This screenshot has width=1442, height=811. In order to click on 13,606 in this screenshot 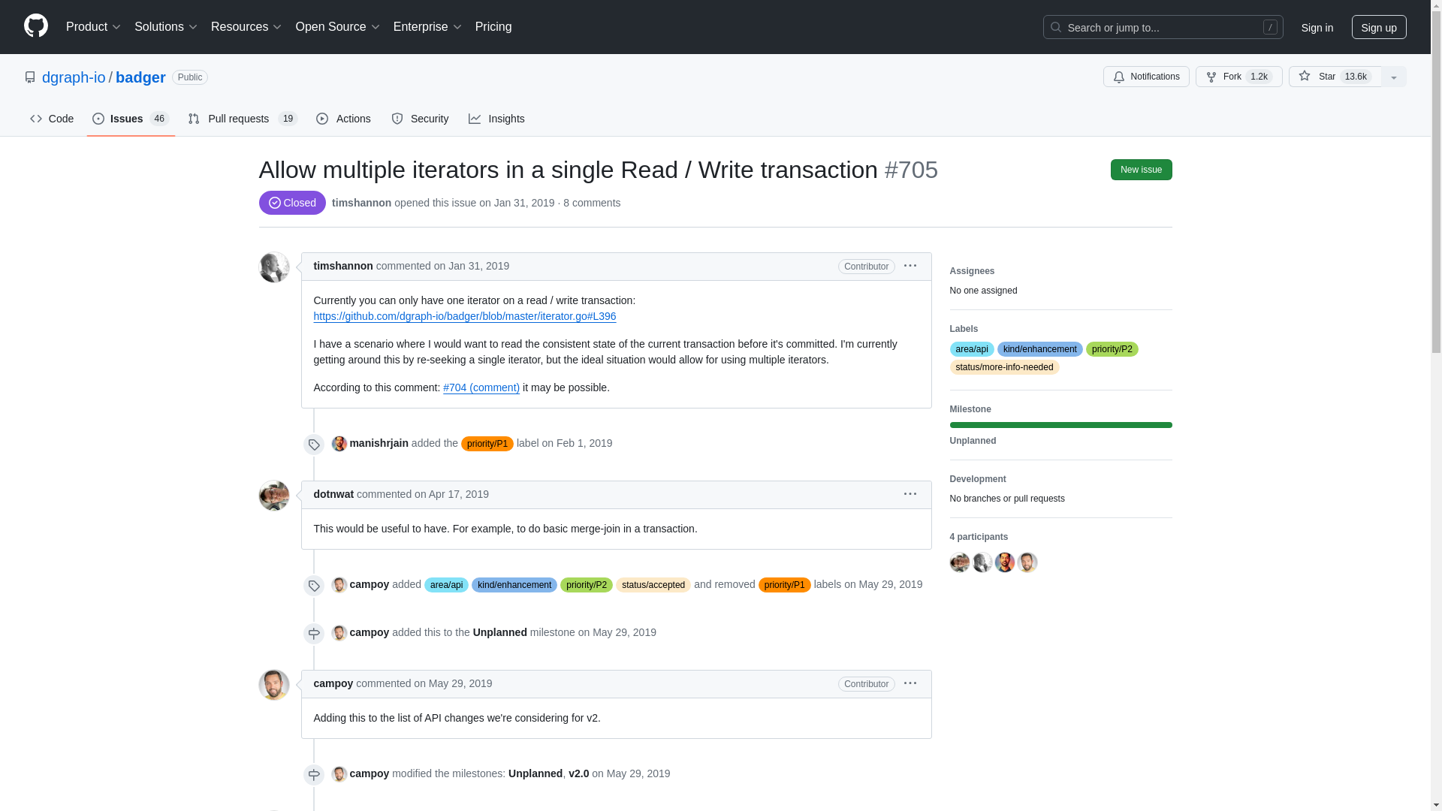, I will do `click(1356, 77)`.